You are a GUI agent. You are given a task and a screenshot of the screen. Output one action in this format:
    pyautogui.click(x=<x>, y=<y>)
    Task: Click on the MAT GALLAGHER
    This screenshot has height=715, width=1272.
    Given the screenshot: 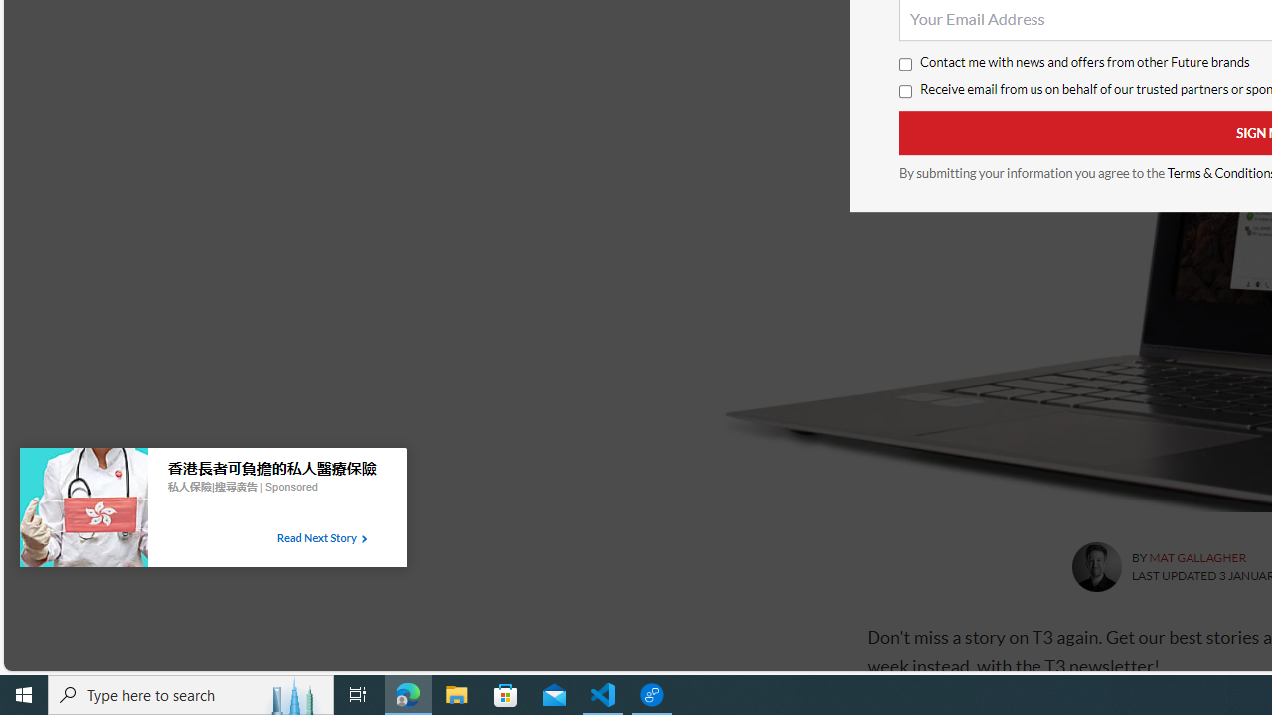 What is the action you would take?
    pyautogui.click(x=1196, y=558)
    